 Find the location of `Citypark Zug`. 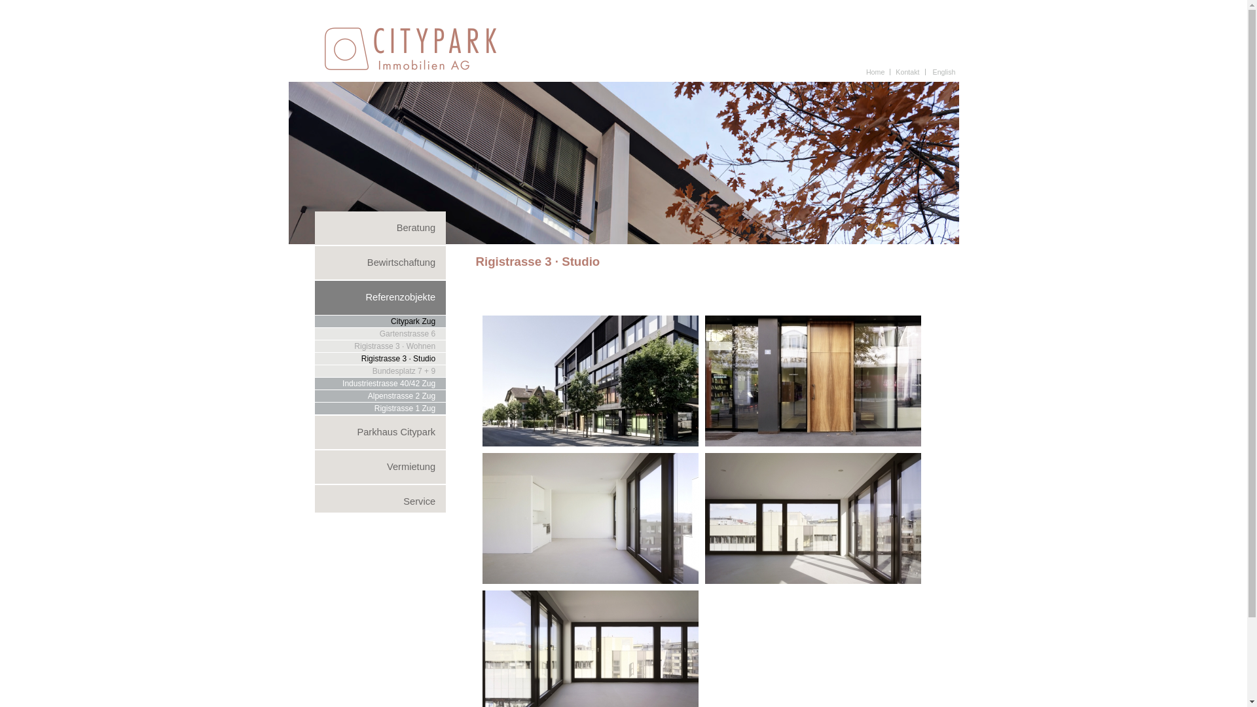

Citypark Zug is located at coordinates (380, 321).